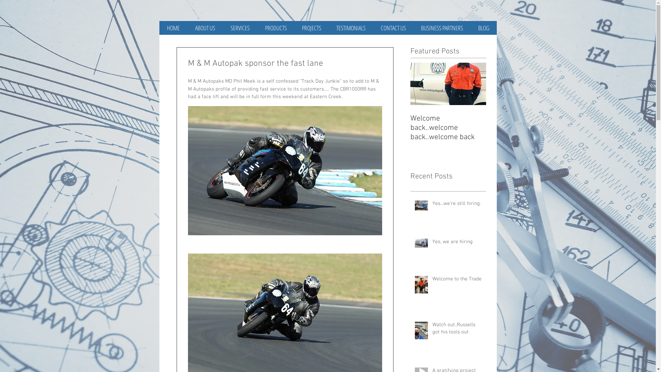 This screenshot has height=372, width=661. What do you see at coordinates (205, 28) in the screenshot?
I see `ABOUT US` at bounding box center [205, 28].